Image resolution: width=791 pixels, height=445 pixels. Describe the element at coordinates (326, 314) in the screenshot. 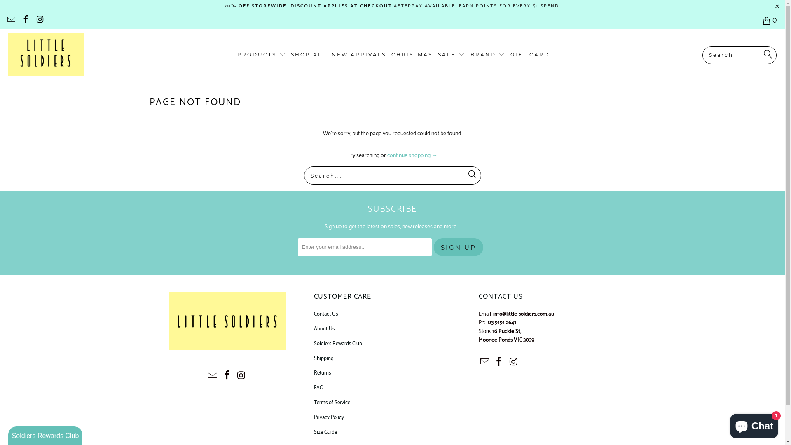

I see `Contact Us` at that location.